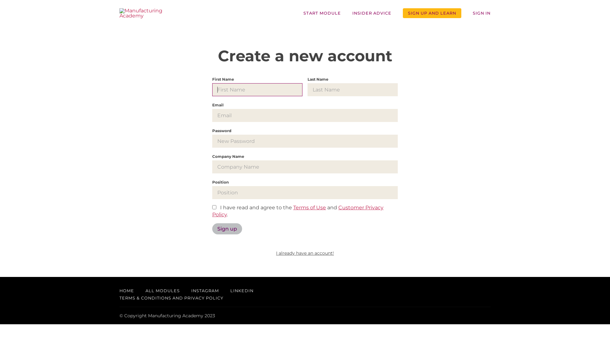 The width and height of the screenshot is (610, 343). I want to click on START MODULE, so click(322, 13).